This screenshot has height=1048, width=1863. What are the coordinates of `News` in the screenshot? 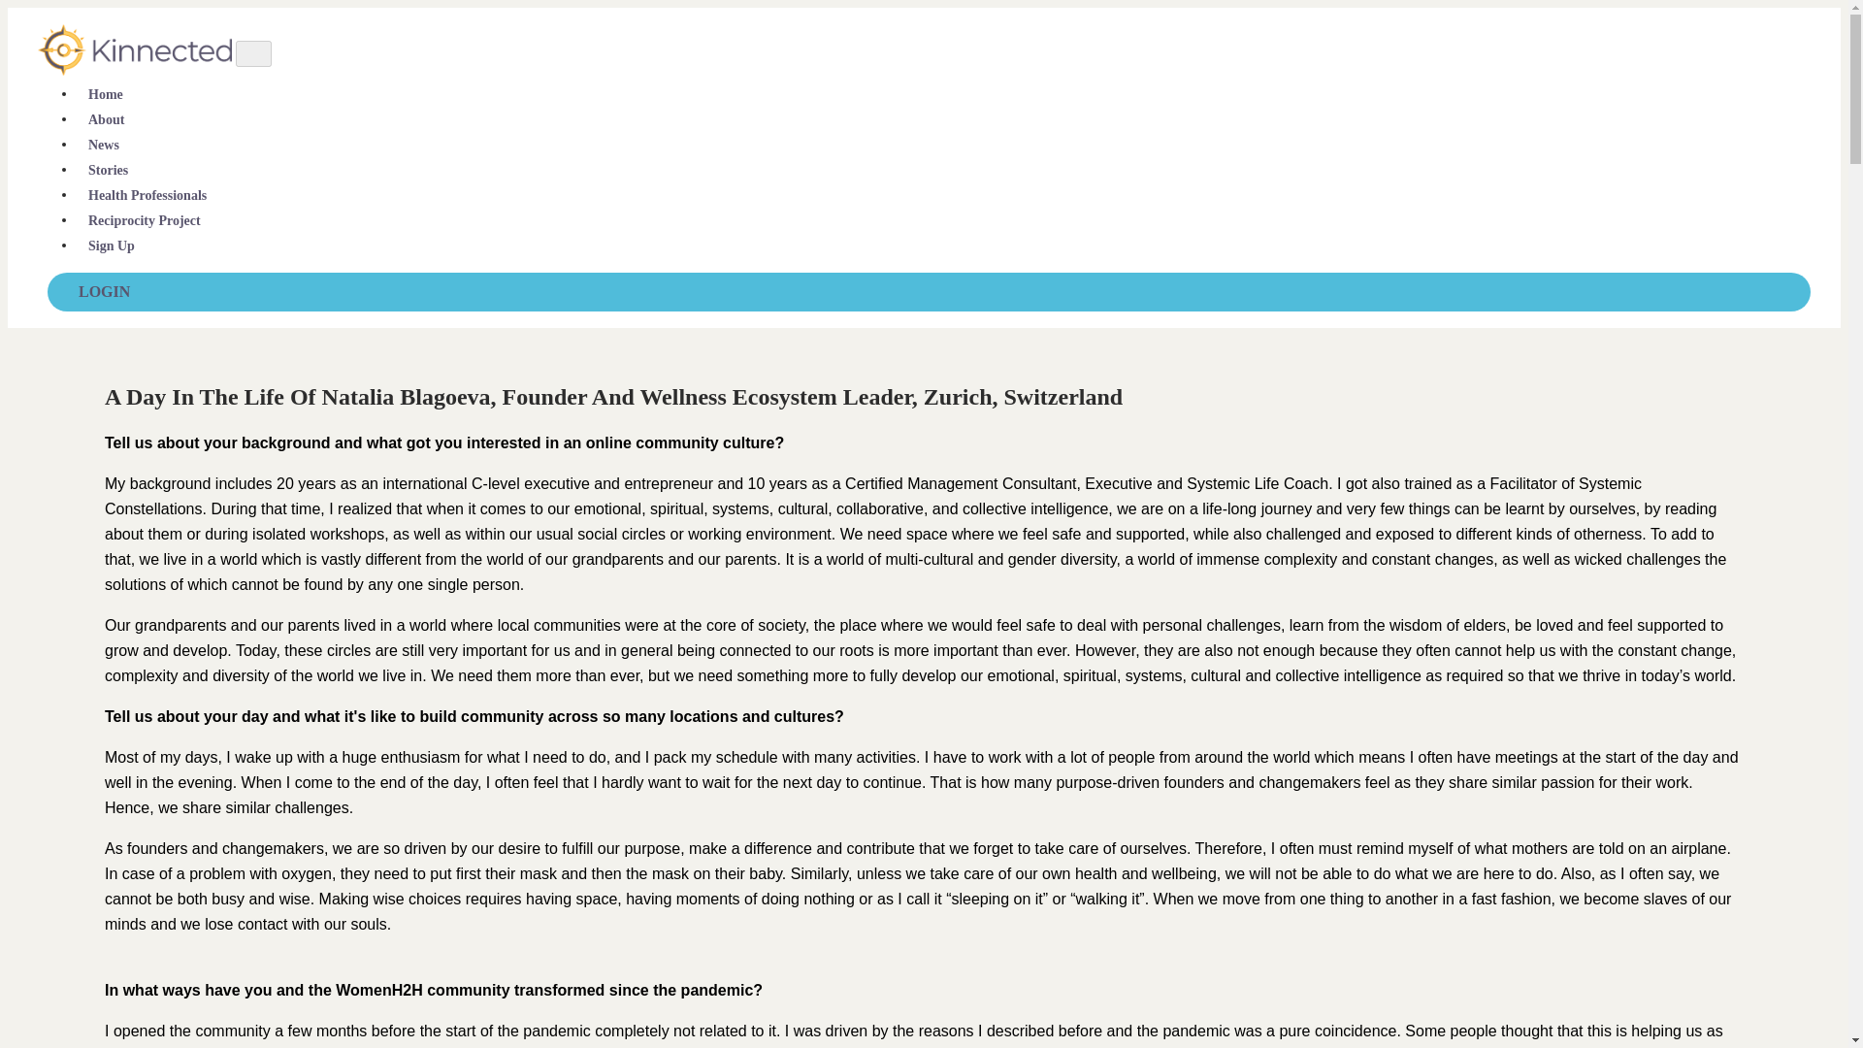 It's located at (103, 146).